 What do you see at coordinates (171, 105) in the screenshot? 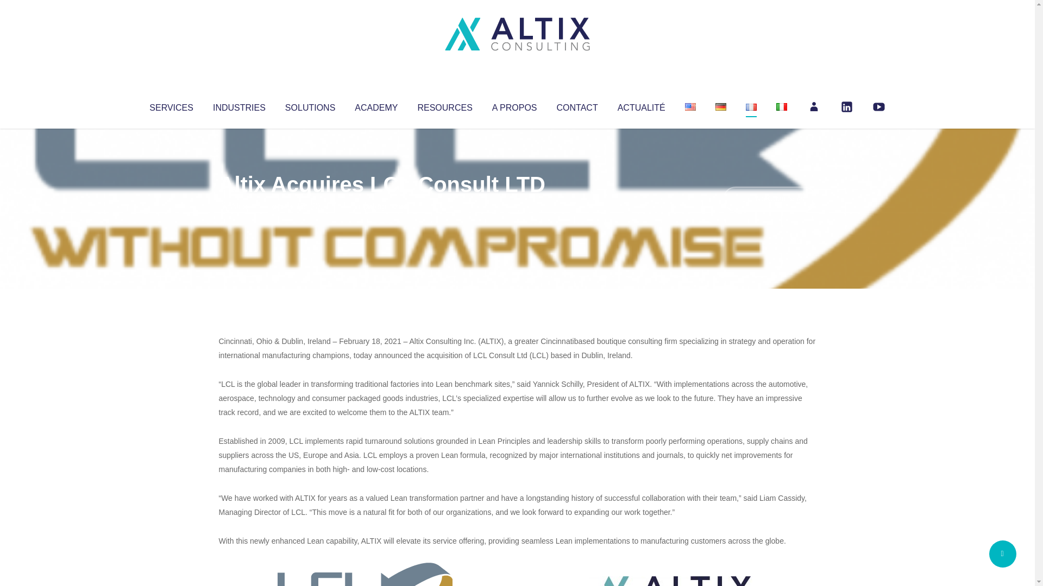
I see `SERVICES` at bounding box center [171, 105].